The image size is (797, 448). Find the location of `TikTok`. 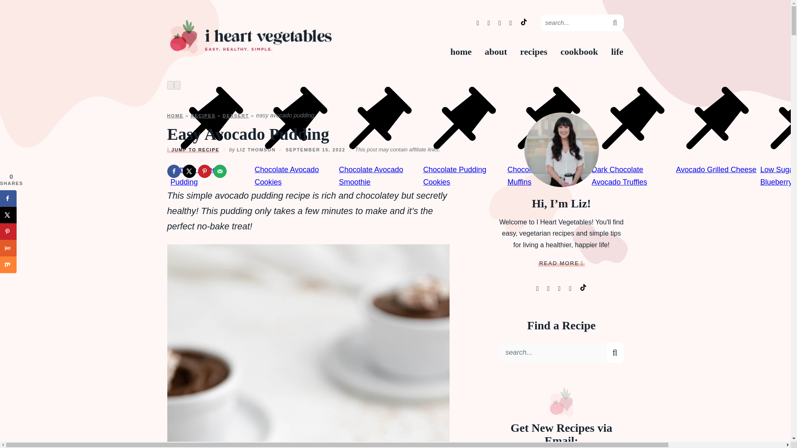

TikTok is located at coordinates (524, 22).